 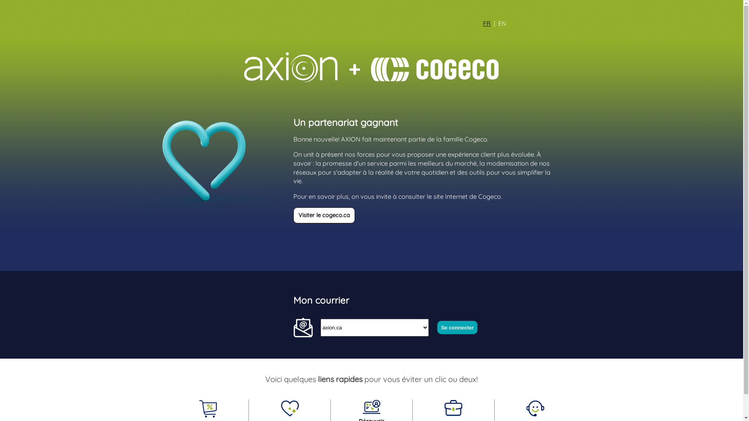 I want to click on Visiter le cogeco.ca, so click(x=324, y=215).